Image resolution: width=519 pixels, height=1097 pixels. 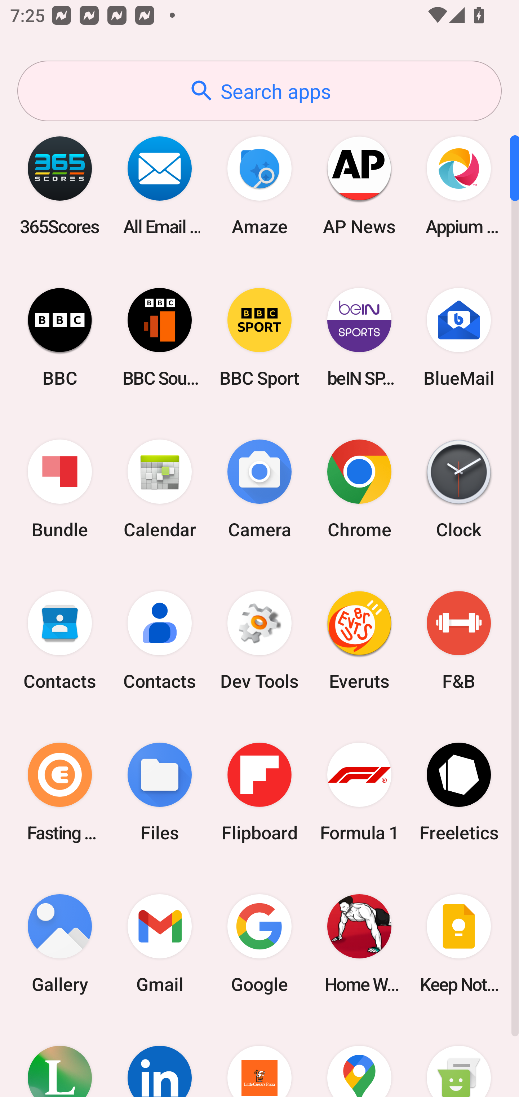 I want to click on Contacts, so click(x=60, y=641).